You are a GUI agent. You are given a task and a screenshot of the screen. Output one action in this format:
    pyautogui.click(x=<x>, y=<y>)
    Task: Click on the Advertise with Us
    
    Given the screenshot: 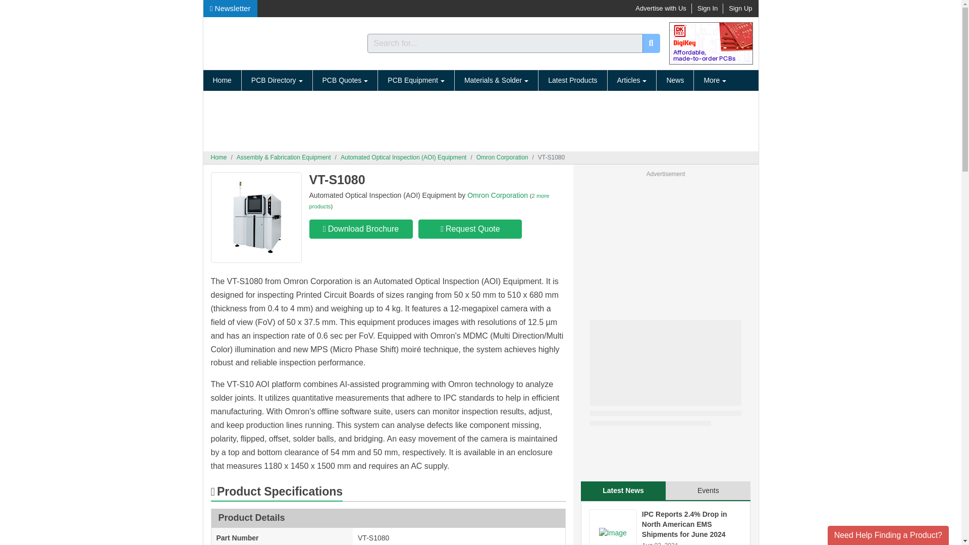 What is the action you would take?
    pyautogui.click(x=661, y=8)
    